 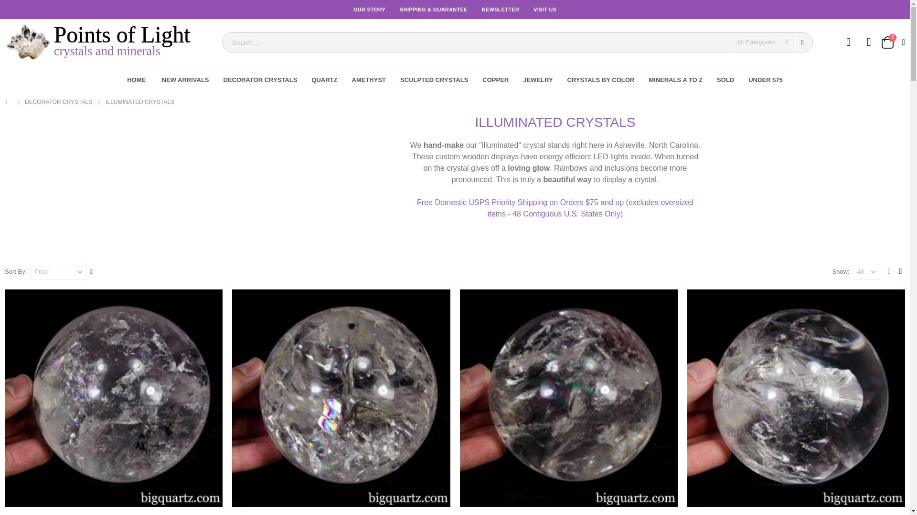 What do you see at coordinates (185, 80) in the screenshot?
I see `JEWELRY` at bounding box center [185, 80].